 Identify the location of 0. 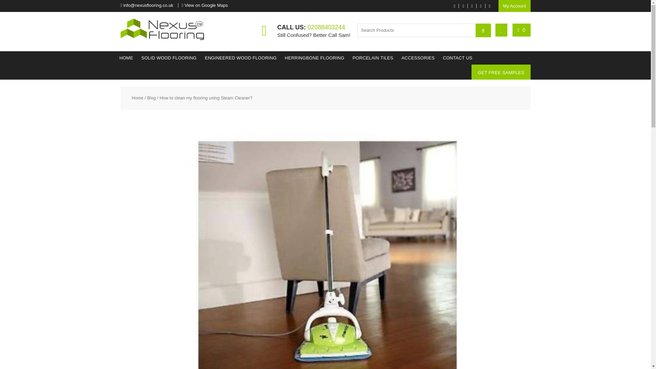
(521, 30).